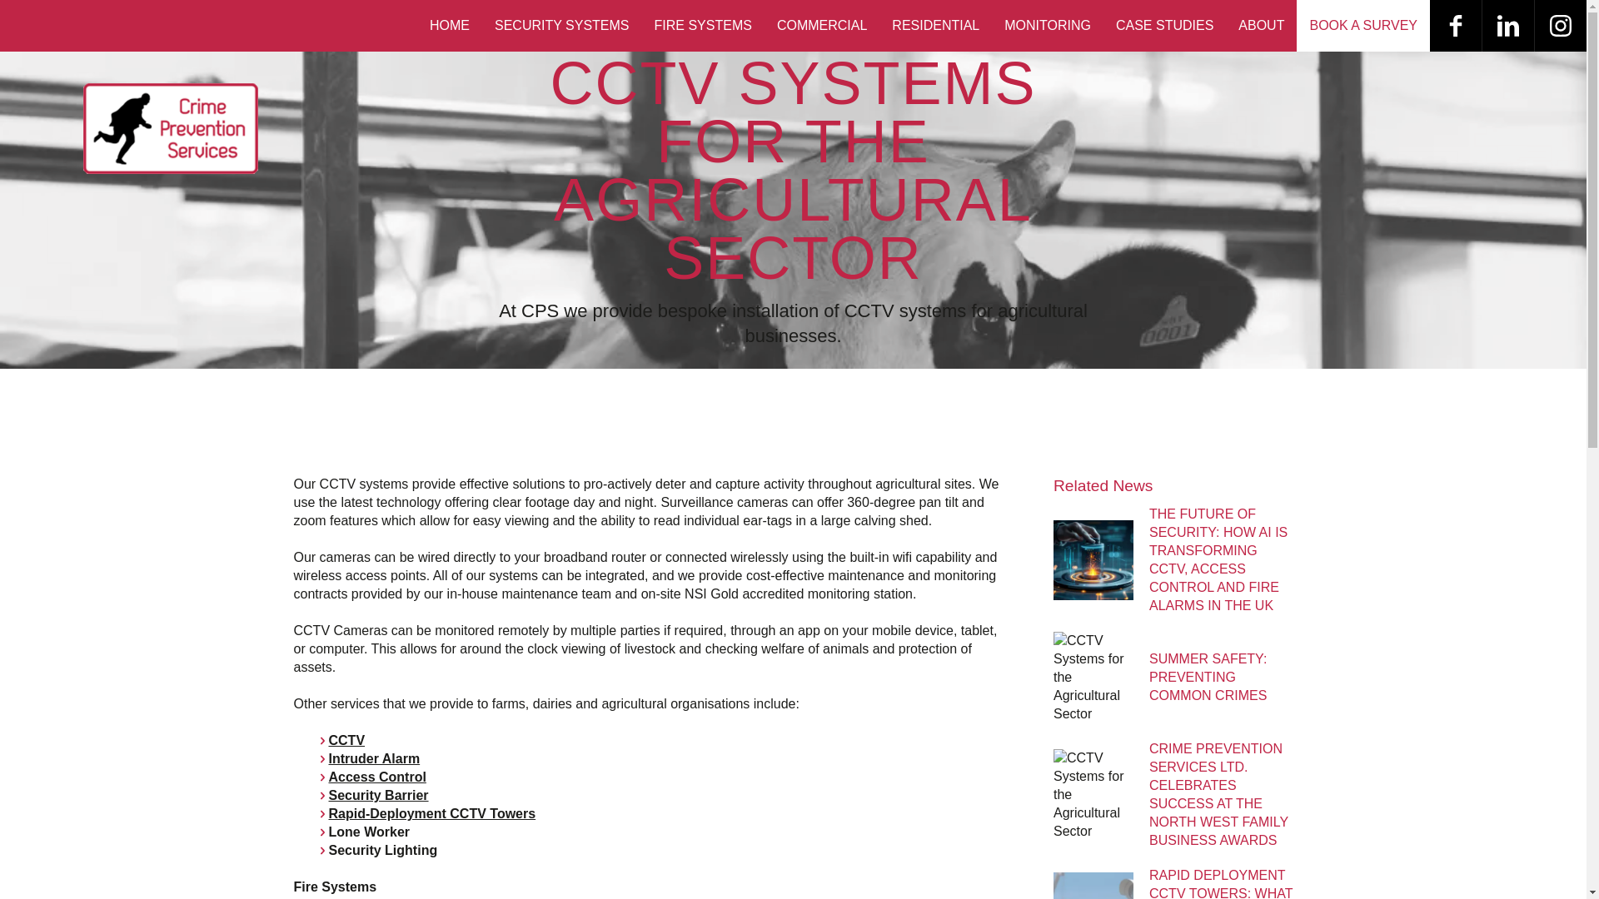  I want to click on COMMERCIAL, so click(821, 25).